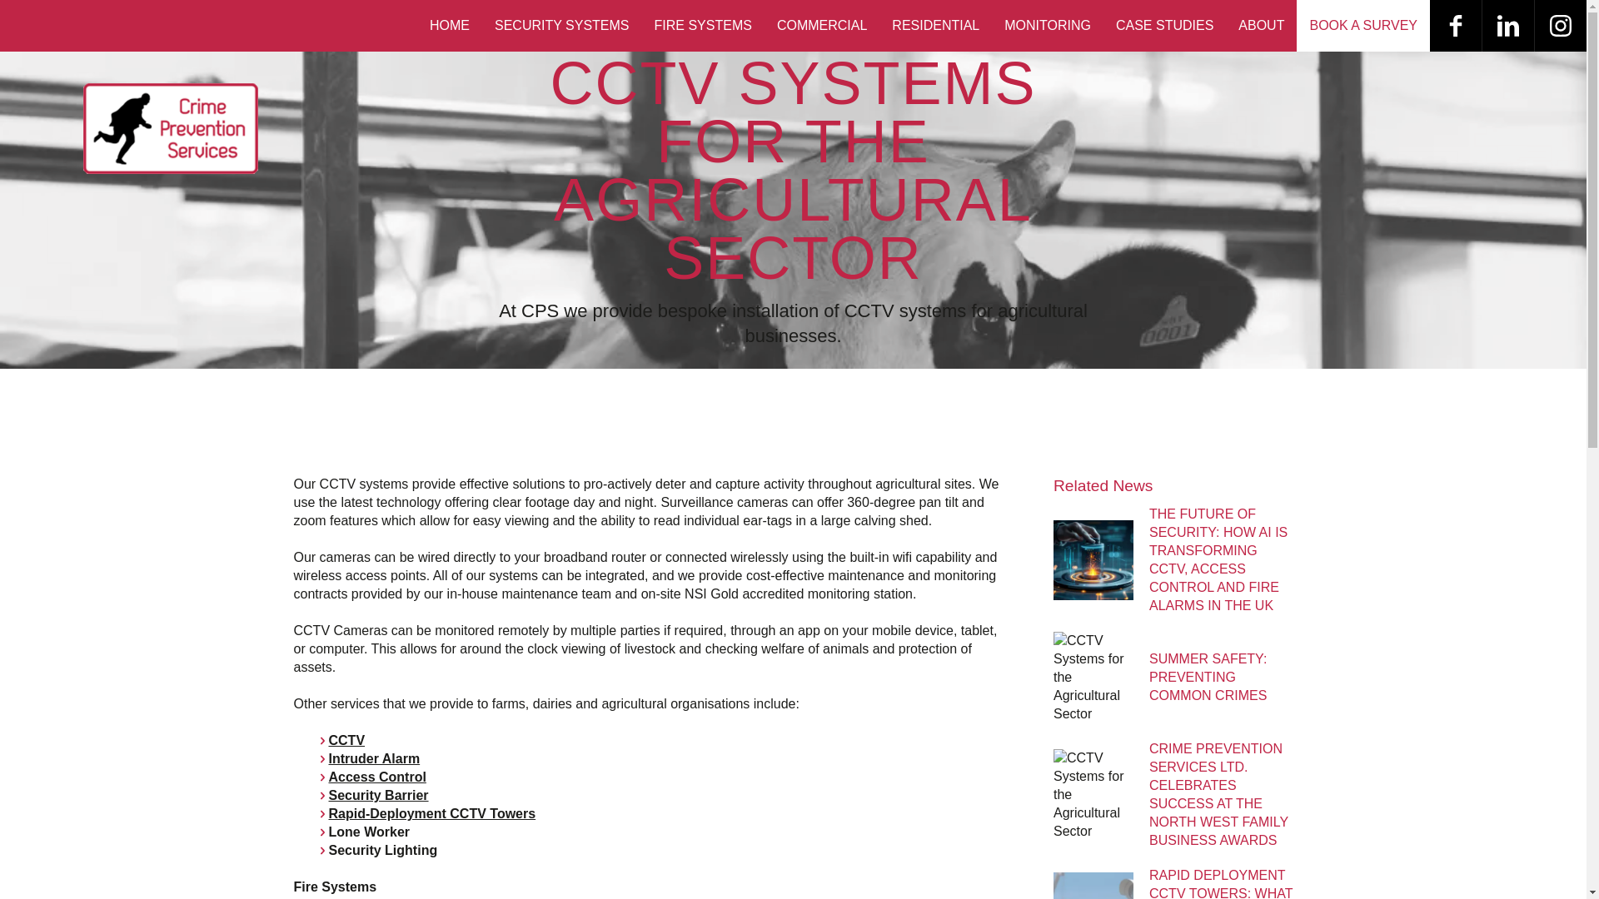  I want to click on COMMERCIAL, so click(821, 25).